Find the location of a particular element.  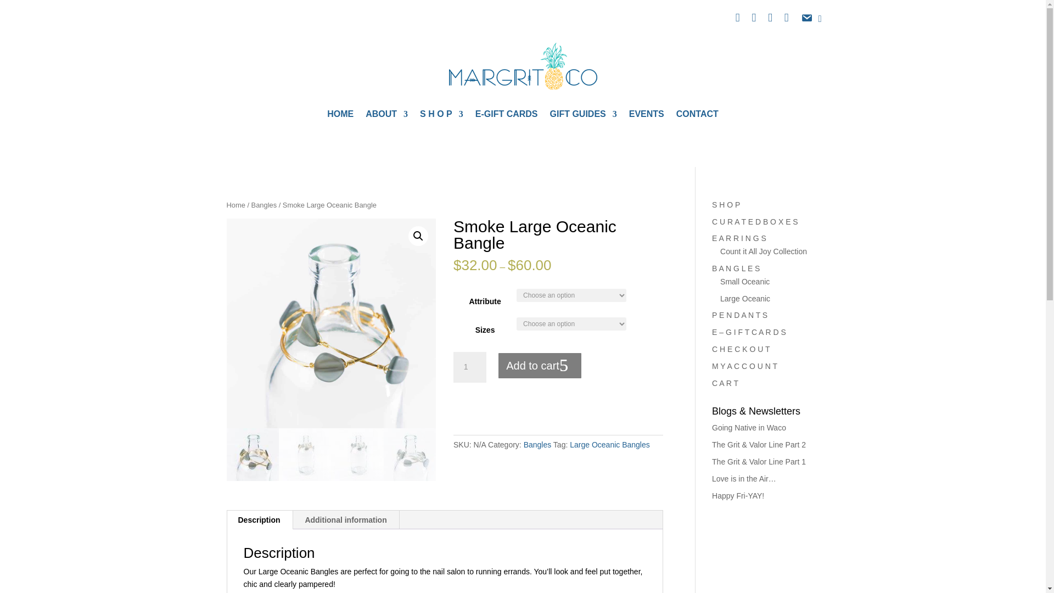

S H O P is located at coordinates (441, 116).